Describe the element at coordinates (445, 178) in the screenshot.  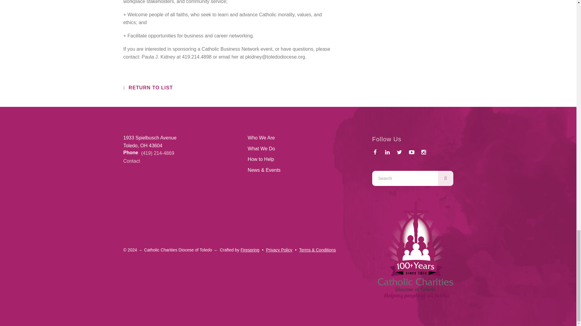
I see `search` at that location.